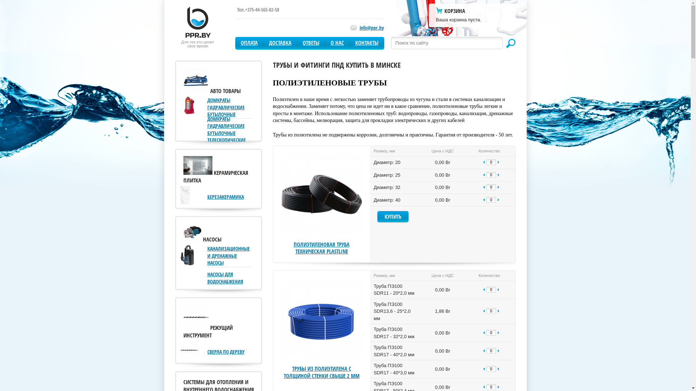 The width and height of the screenshot is (696, 391). What do you see at coordinates (498, 175) in the screenshot?
I see `+` at bounding box center [498, 175].